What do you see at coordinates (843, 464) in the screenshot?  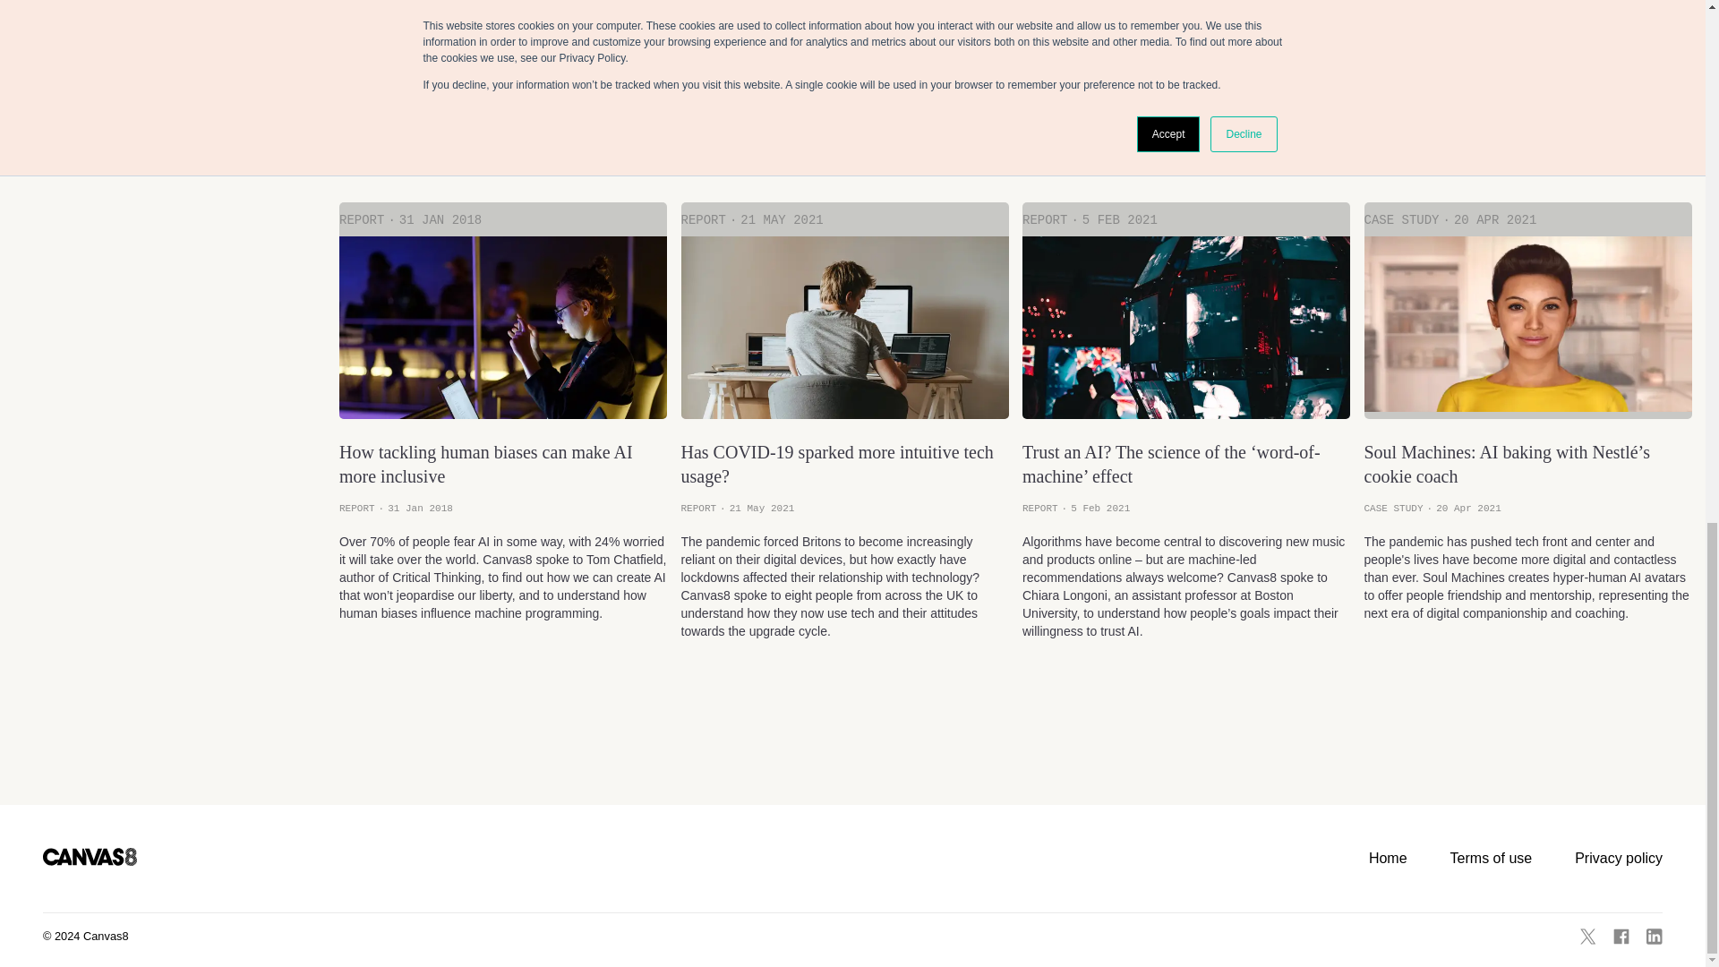 I see `Has COVID-19 sparked more intuitive tech usage?` at bounding box center [843, 464].